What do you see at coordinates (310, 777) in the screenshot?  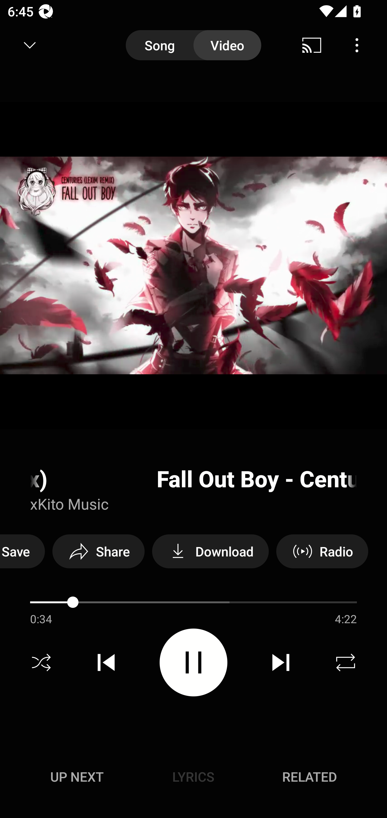 I see `Related RELATED` at bounding box center [310, 777].